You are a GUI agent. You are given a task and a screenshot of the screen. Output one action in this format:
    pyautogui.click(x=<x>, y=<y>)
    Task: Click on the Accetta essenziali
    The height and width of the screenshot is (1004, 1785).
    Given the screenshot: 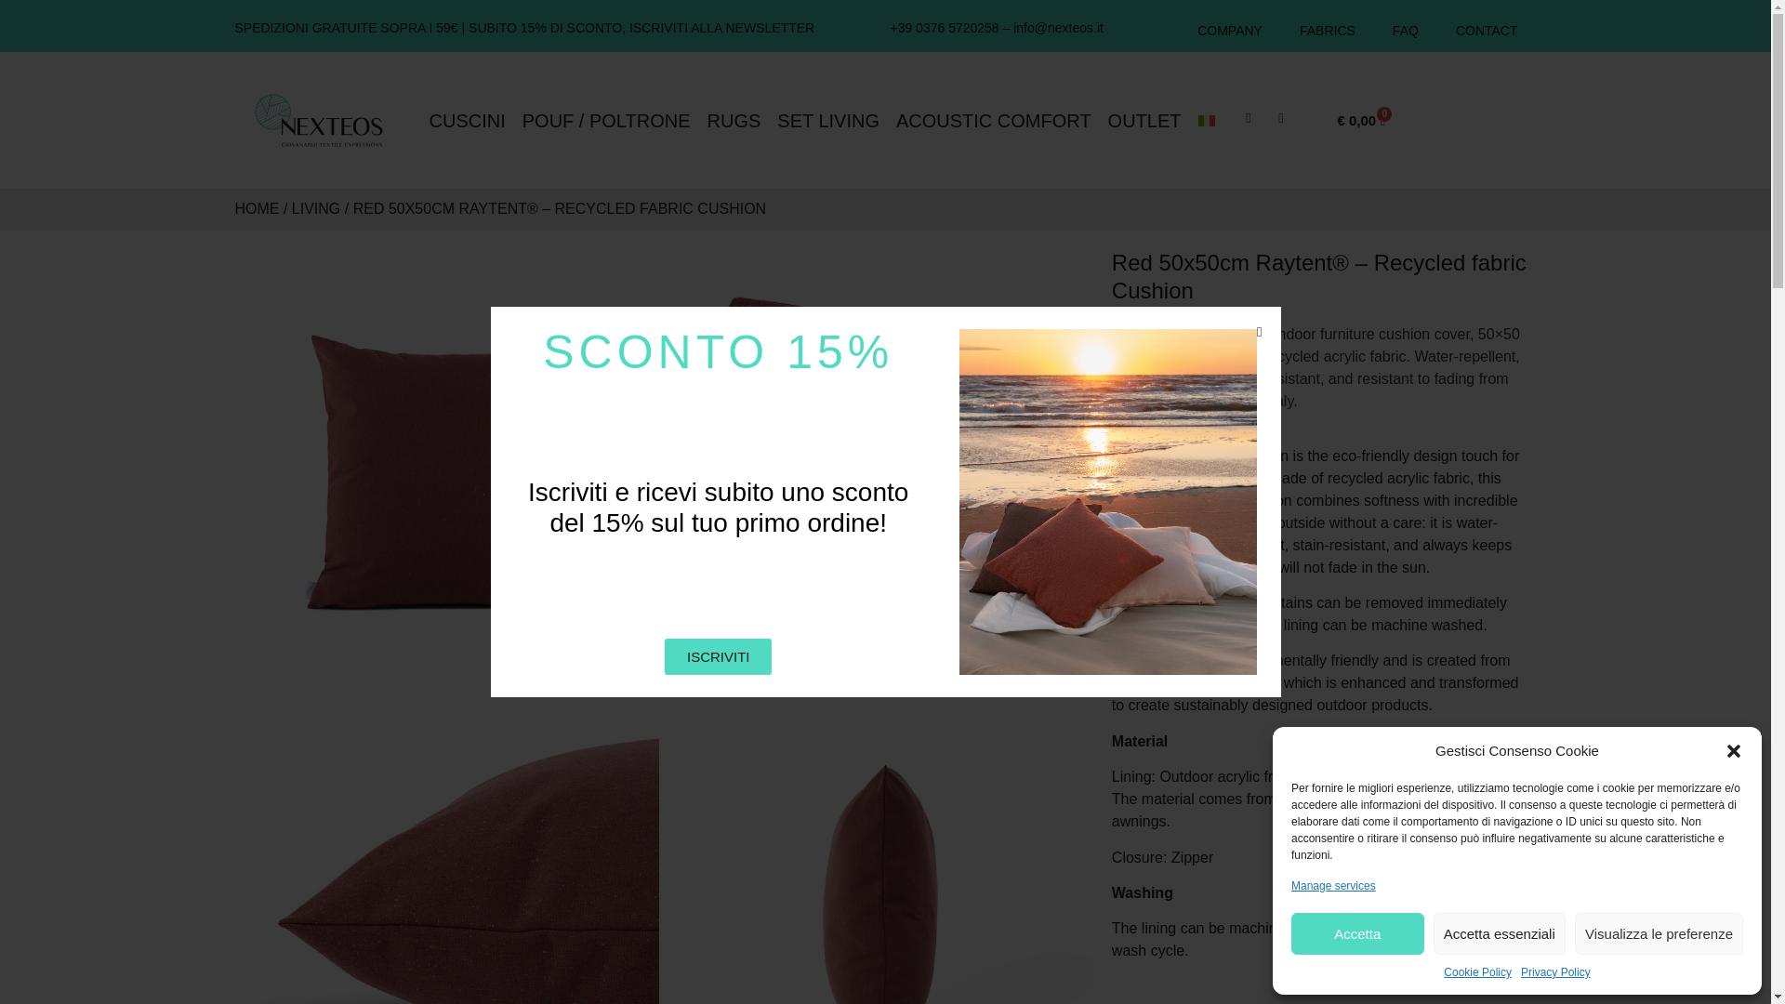 What is the action you would take?
    pyautogui.click(x=1500, y=933)
    